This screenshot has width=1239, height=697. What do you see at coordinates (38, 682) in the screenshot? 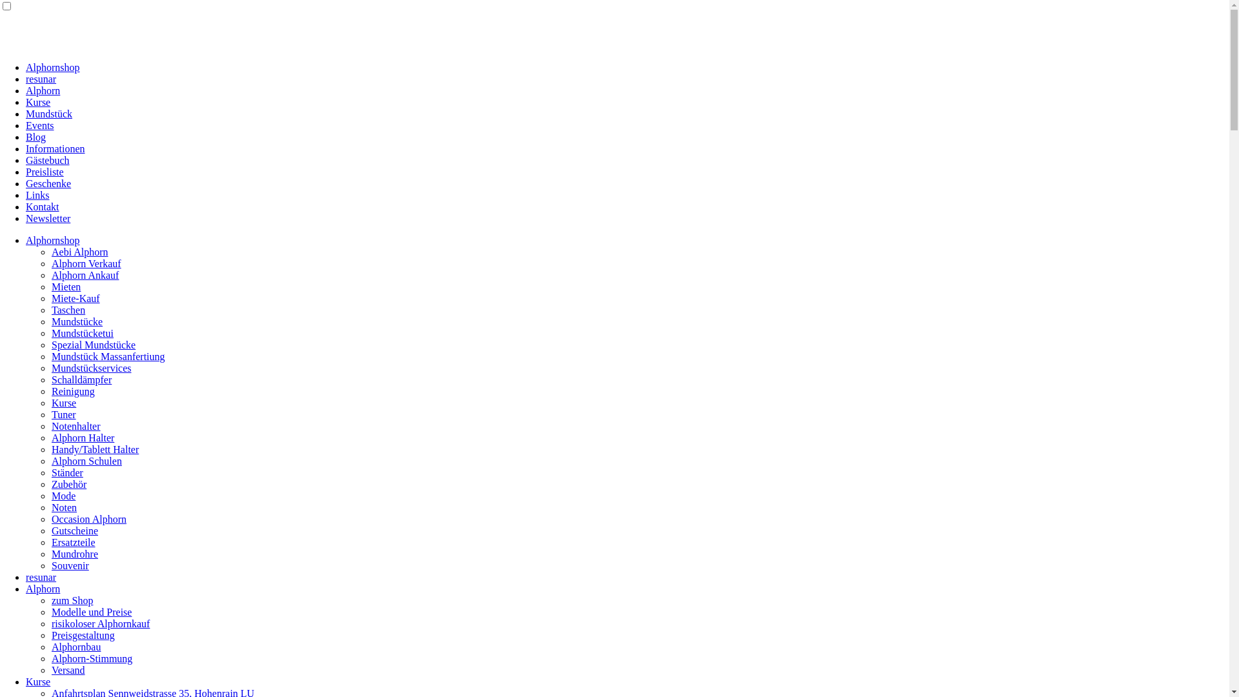
I see `Kurse` at bounding box center [38, 682].